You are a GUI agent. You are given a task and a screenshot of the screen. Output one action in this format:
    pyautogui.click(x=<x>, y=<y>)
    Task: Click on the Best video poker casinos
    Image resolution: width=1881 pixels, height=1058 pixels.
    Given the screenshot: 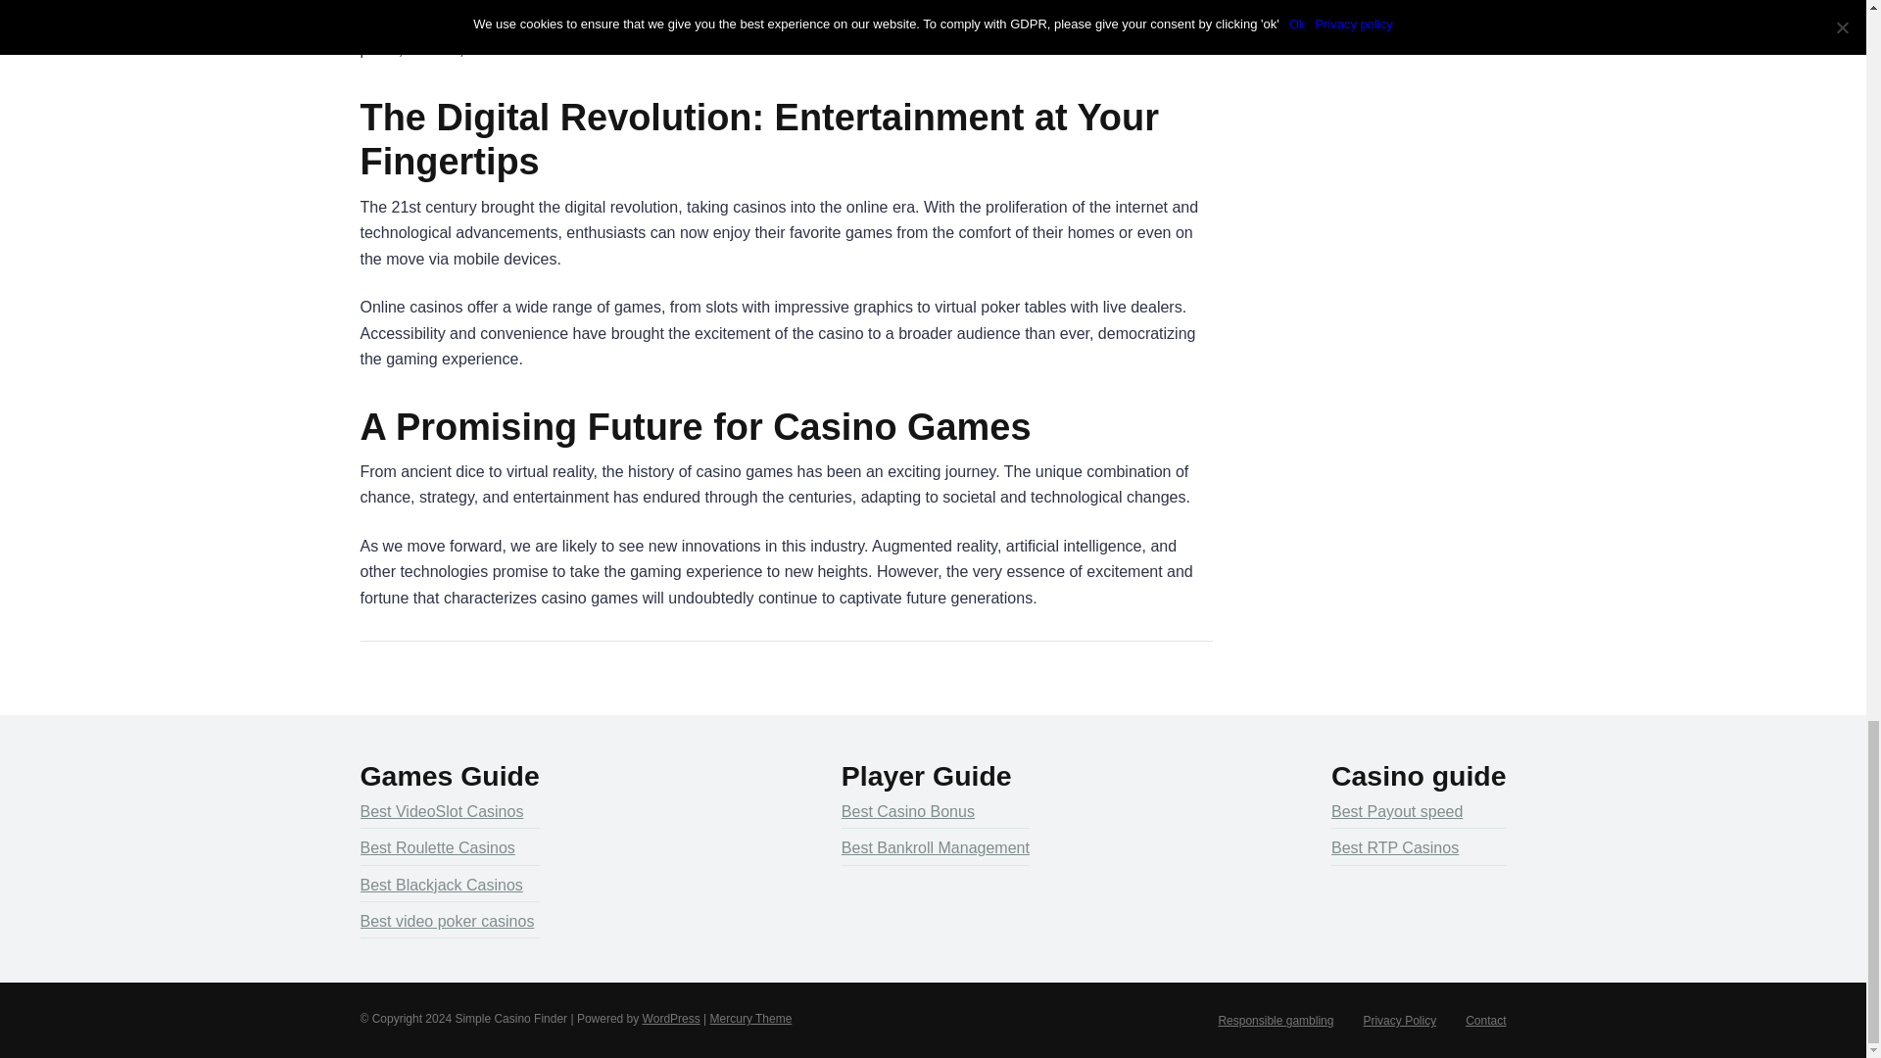 What is the action you would take?
    pyautogui.click(x=447, y=919)
    